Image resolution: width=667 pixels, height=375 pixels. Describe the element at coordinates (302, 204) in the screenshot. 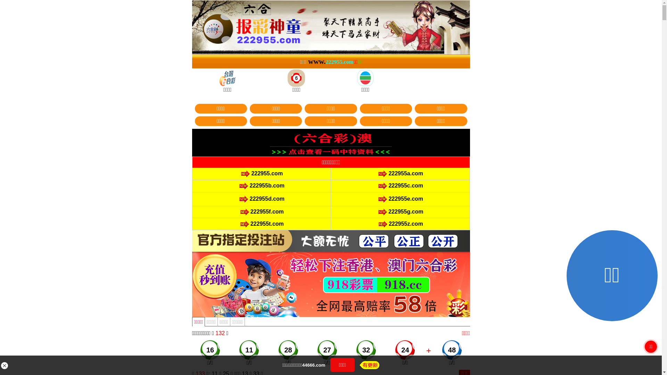

I see `8898.cc` at that location.